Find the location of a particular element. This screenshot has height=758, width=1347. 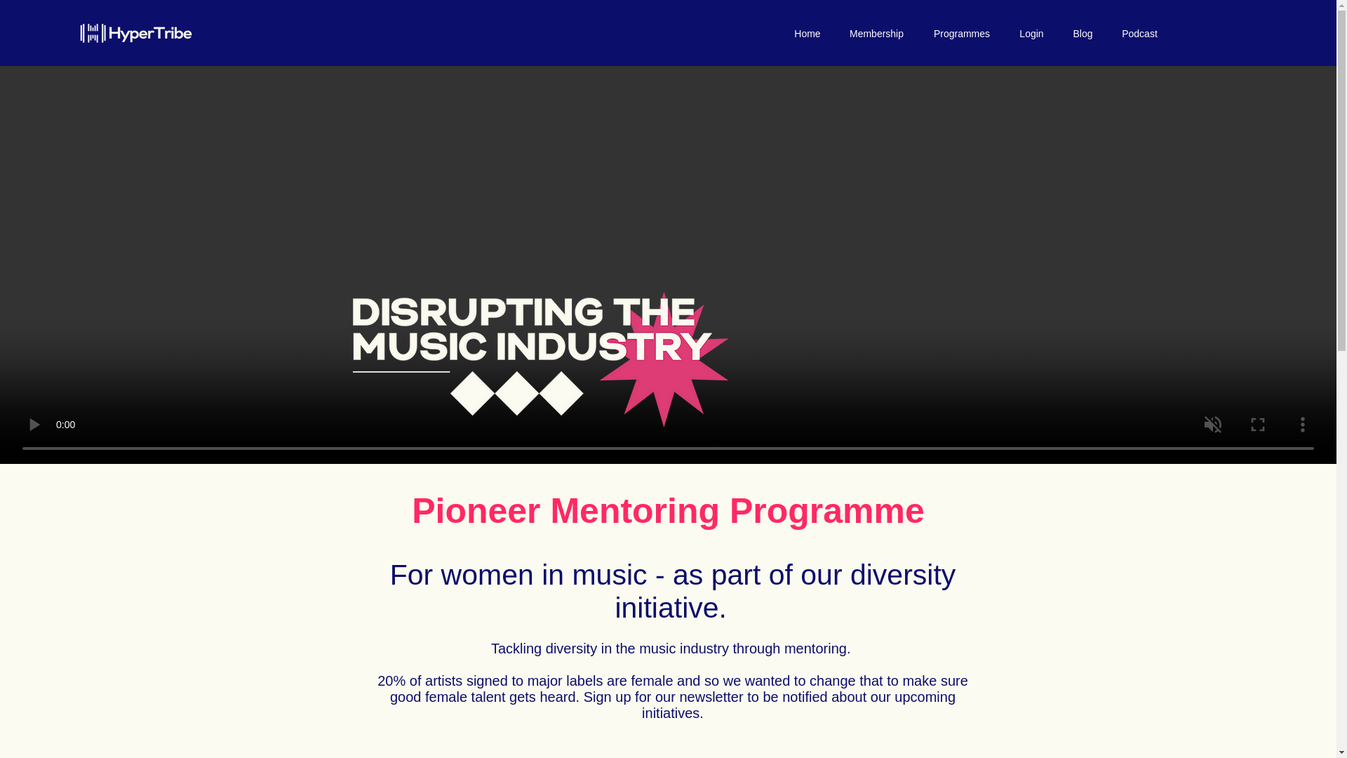

Blog is located at coordinates (1083, 34).